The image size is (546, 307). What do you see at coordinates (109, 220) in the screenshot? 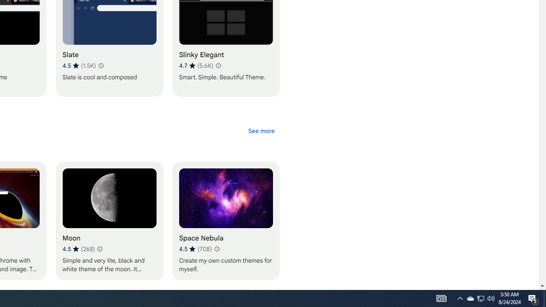
I see `Moon` at bounding box center [109, 220].